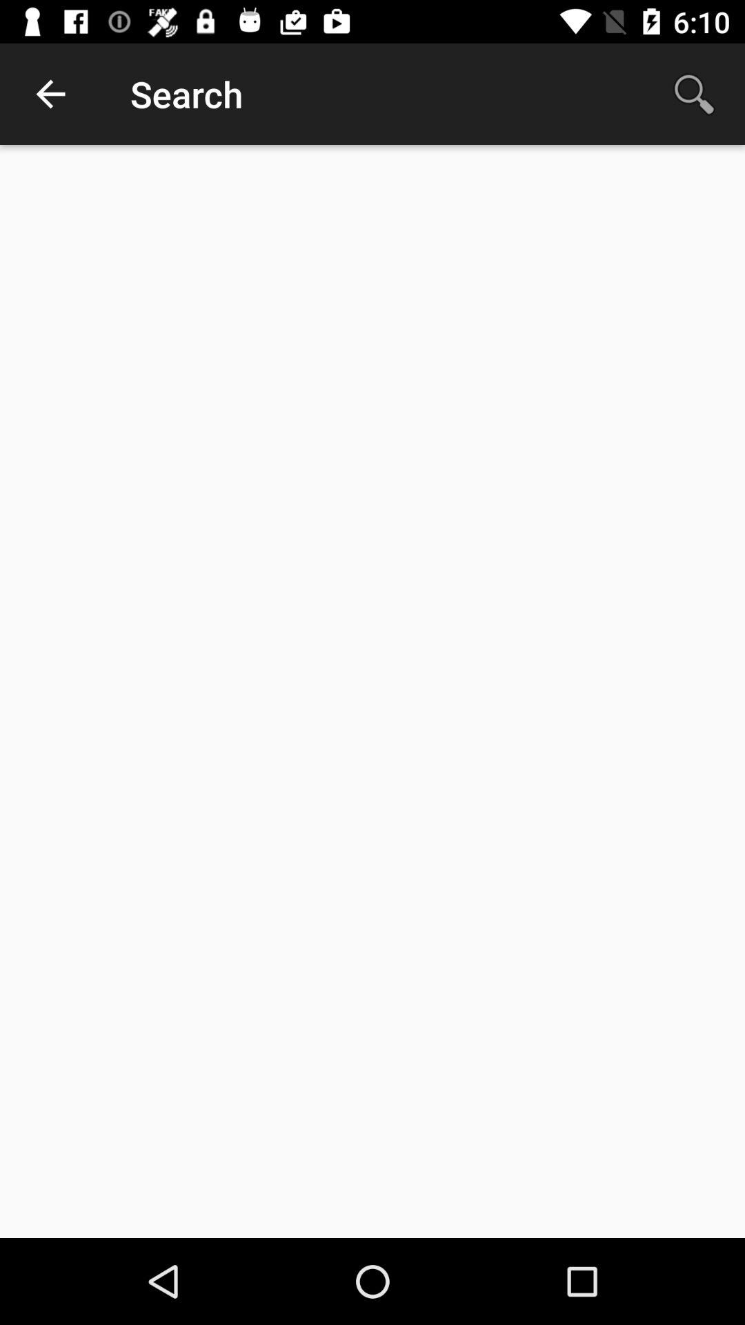 The image size is (745, 1325). What do you see at coordinates (50, 94) in the screenshot?
I see `click the item to the left of search item` at bounding box center [50, 94].